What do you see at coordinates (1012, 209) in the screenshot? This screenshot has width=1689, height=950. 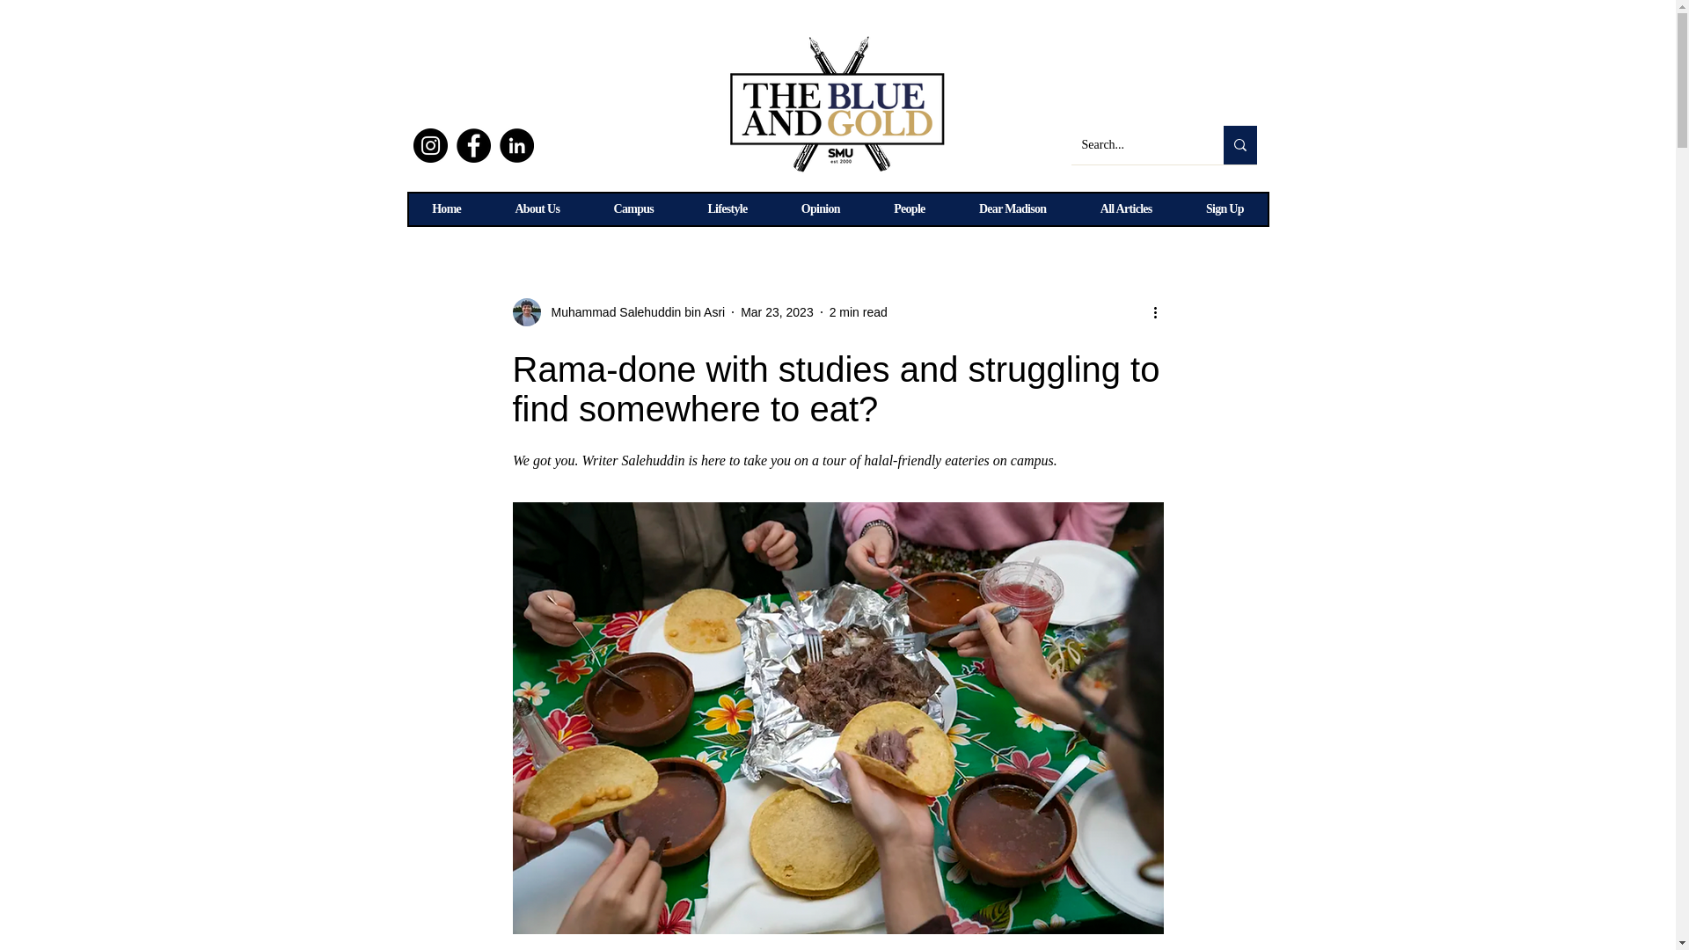 I see `Dear Madison` at bounding box center [1012, 209].